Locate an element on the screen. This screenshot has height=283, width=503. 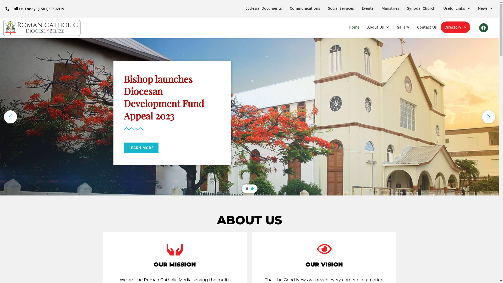
News is located at coordinates (485, 8).